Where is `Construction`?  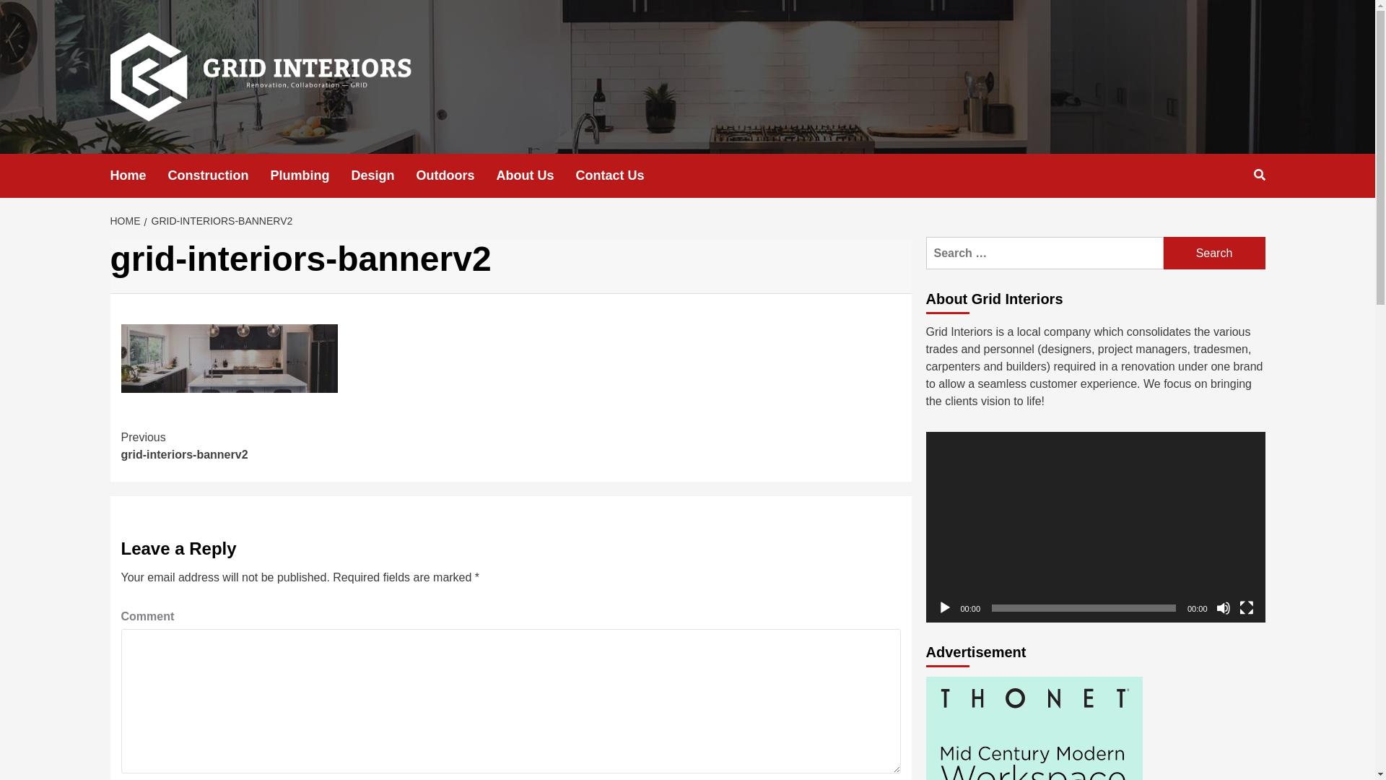 Construction is located at coordinates (219, 176).